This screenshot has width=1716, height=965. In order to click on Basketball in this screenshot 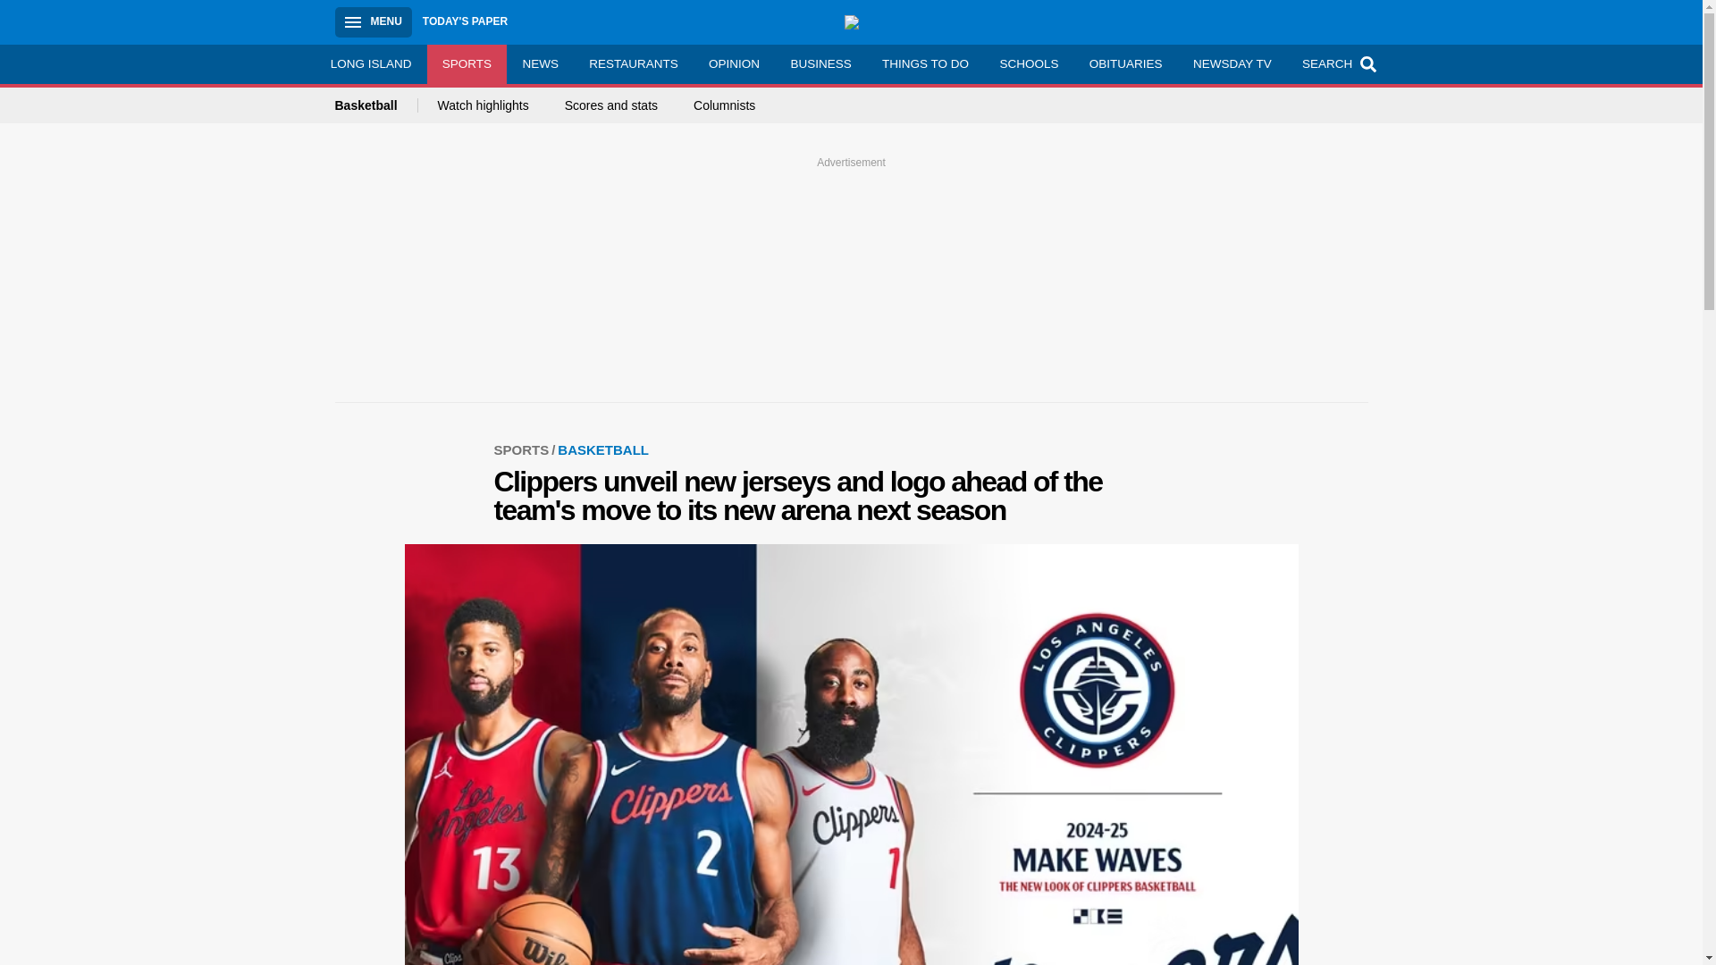, I will do `click(375, 105)`.